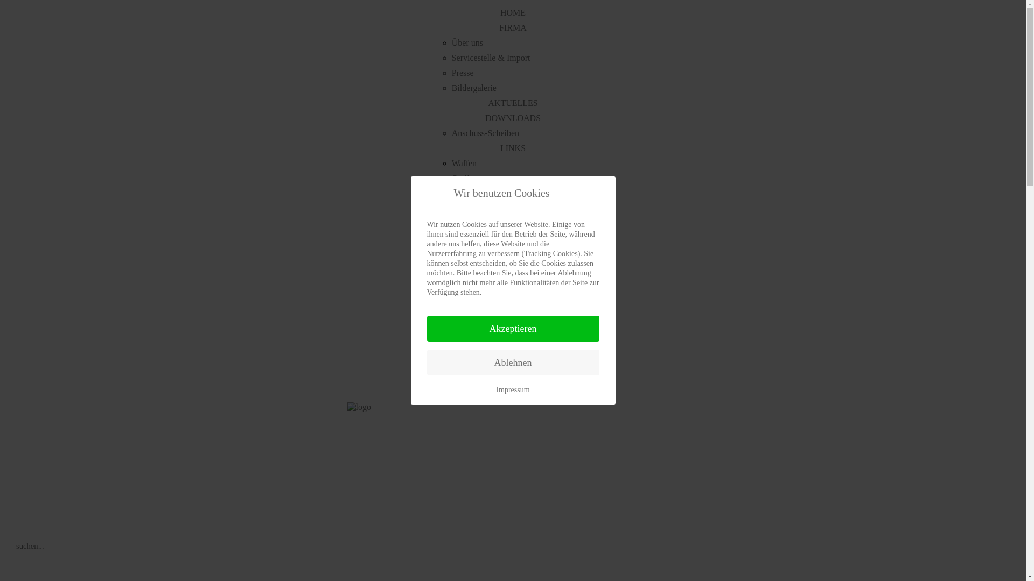 The height and width of the screenshot is (581, 1034). What do you see at coordinates (488, 224) in the screenshot?
I see `Formulare / Gesuche` at bounding box center [488, 224].